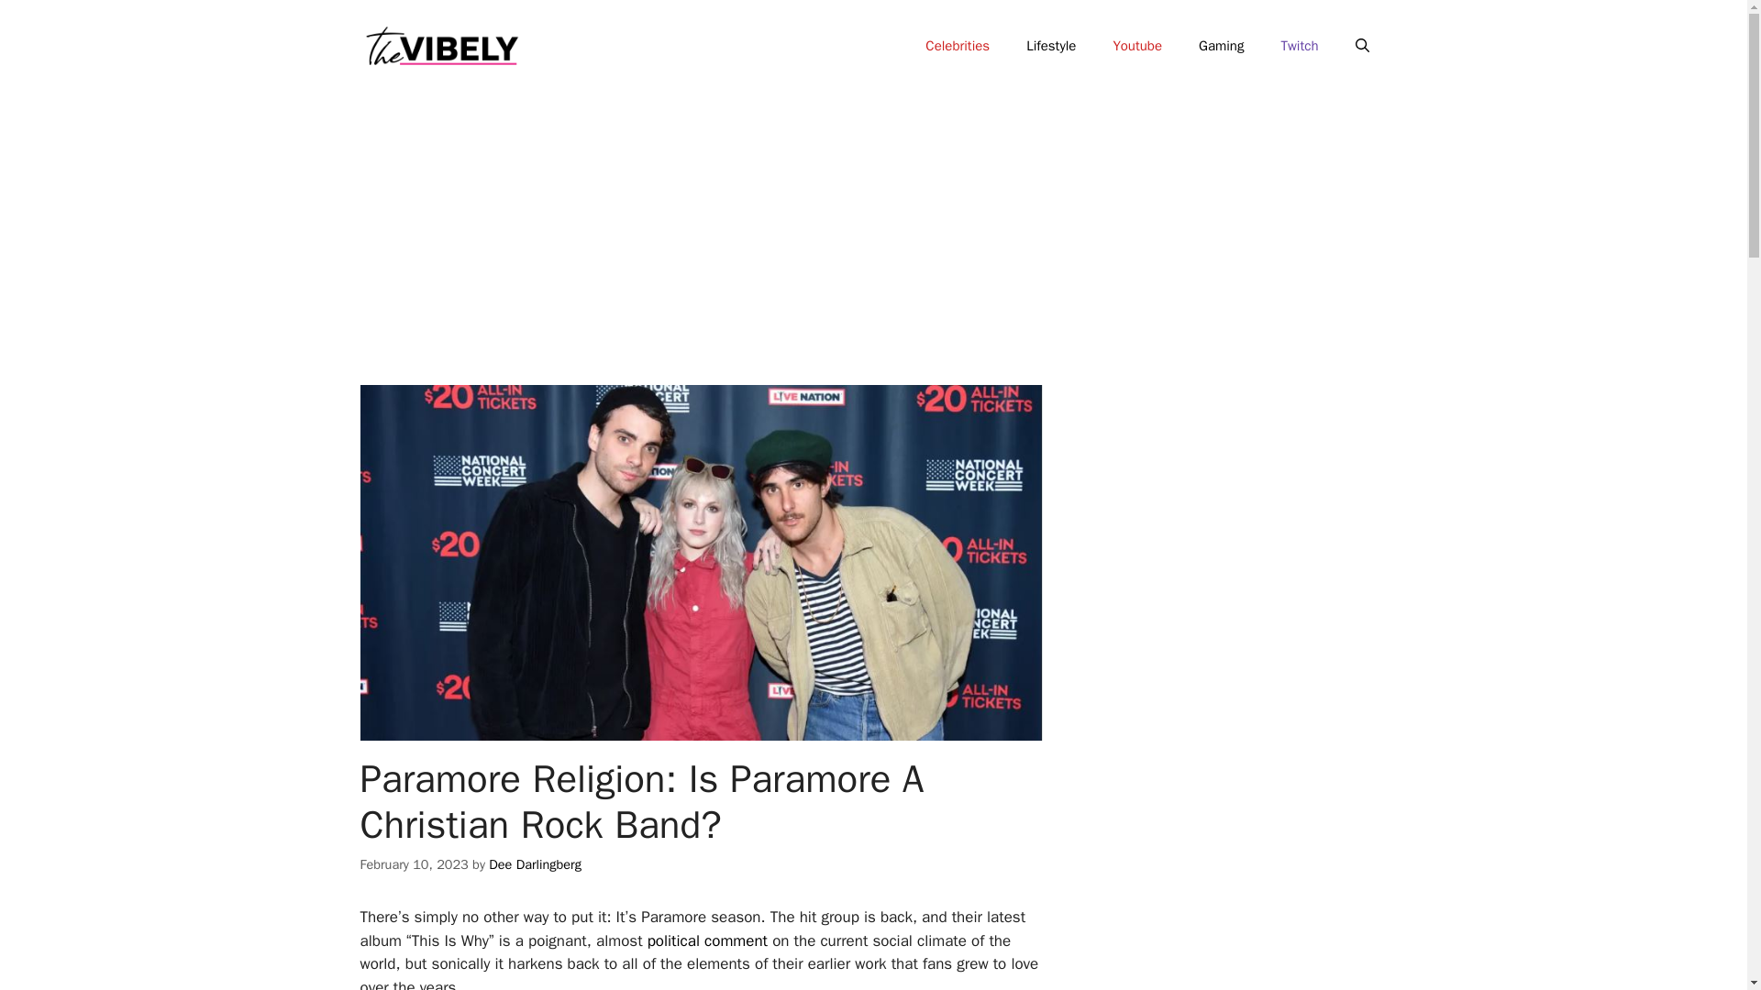 The height and width of the screenshot is (990, 1761). What do you see at coordinates (535, 863) in the screenshot?
I see `View all posts by Dee Darlingberg` at bounding box center [535, 863].